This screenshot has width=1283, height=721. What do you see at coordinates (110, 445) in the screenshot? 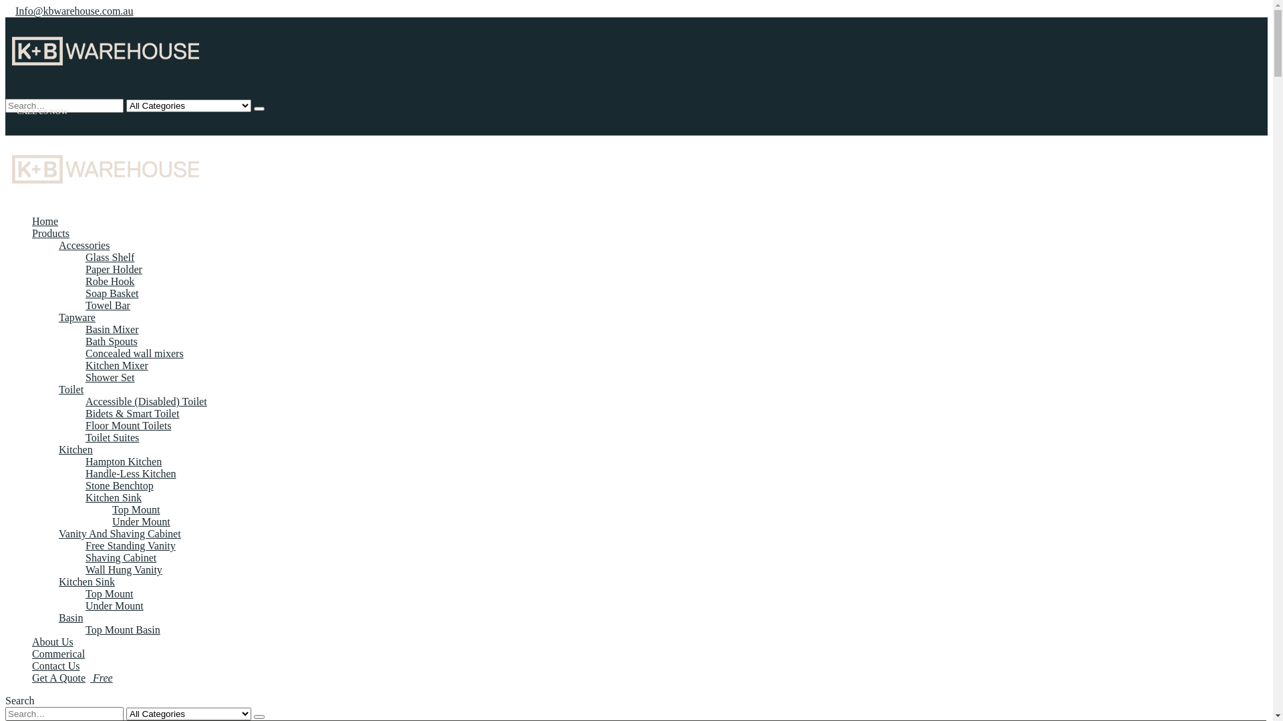
I see `Shower Set` at bounding box center [110, 445].